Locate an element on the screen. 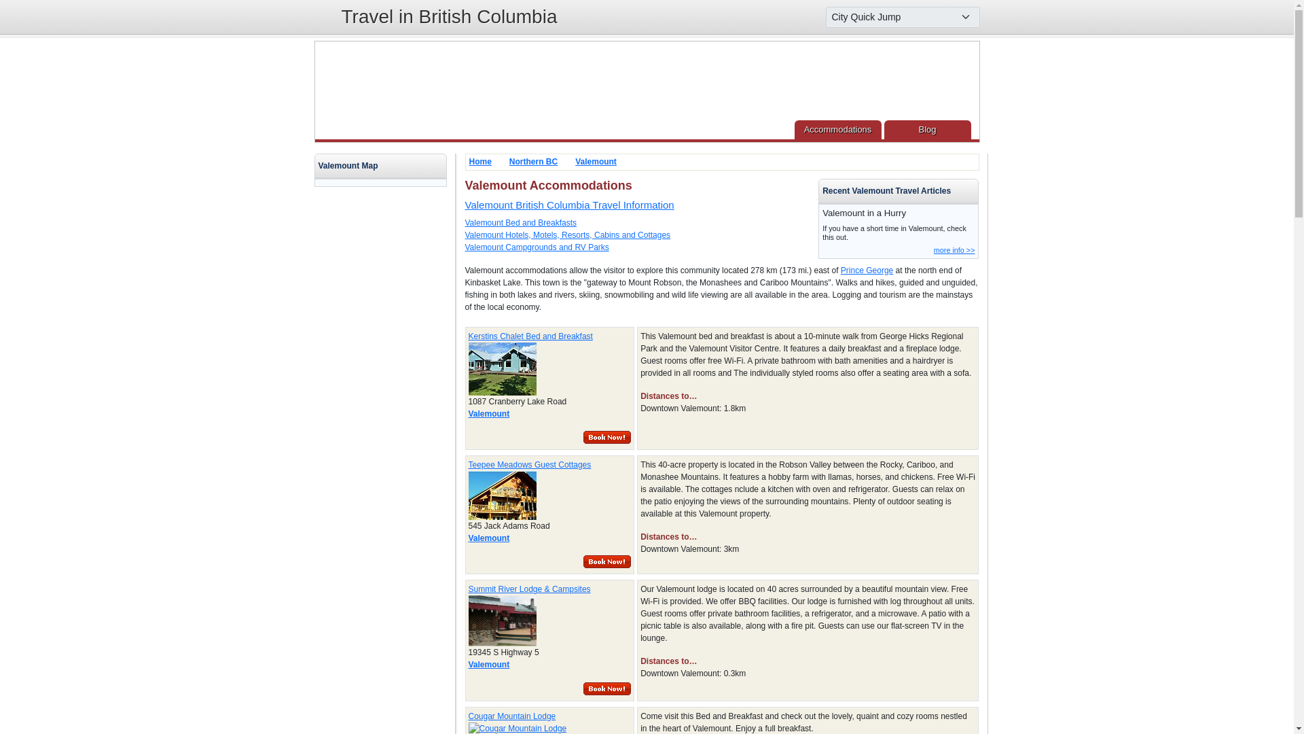 The width and height of the screenshot is (1304, 734). Valemount Campgrounds and RV Parks is located at coordinates (537, 247).